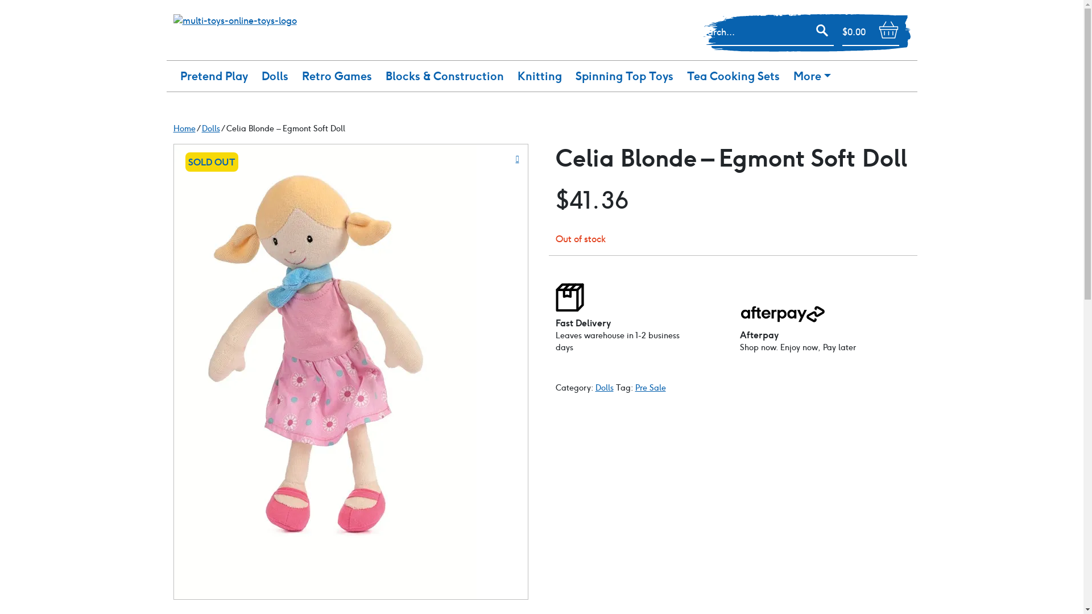 The image size is (1092, 614). I want to click on Home, so click(184, 128).